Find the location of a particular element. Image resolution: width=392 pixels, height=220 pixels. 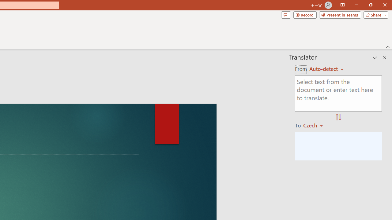

Czech is located at coordinates (315, 125).